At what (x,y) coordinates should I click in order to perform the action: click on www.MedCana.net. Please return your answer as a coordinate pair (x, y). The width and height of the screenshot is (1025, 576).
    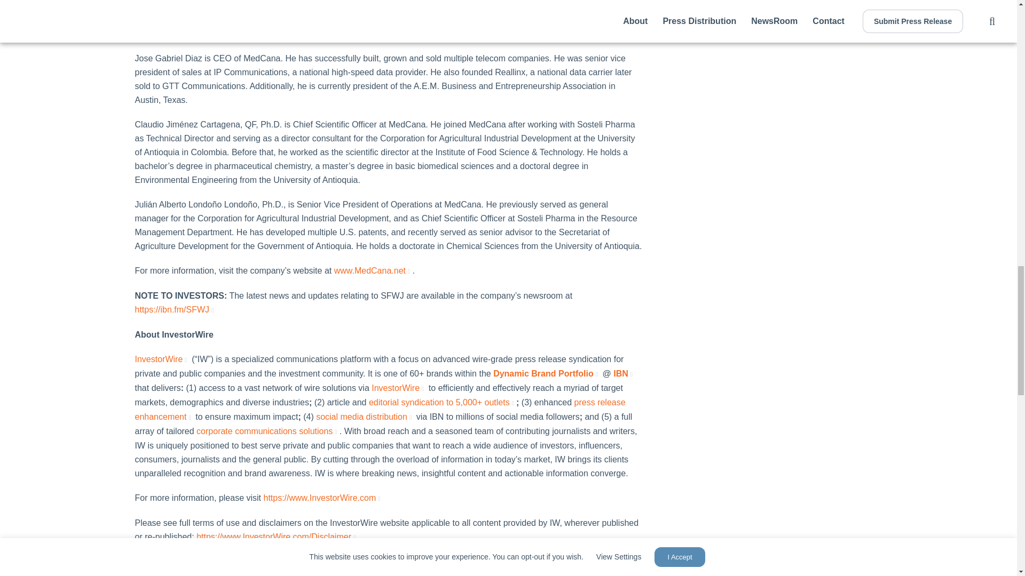
    Looking at the image, I should click on (373, 270).